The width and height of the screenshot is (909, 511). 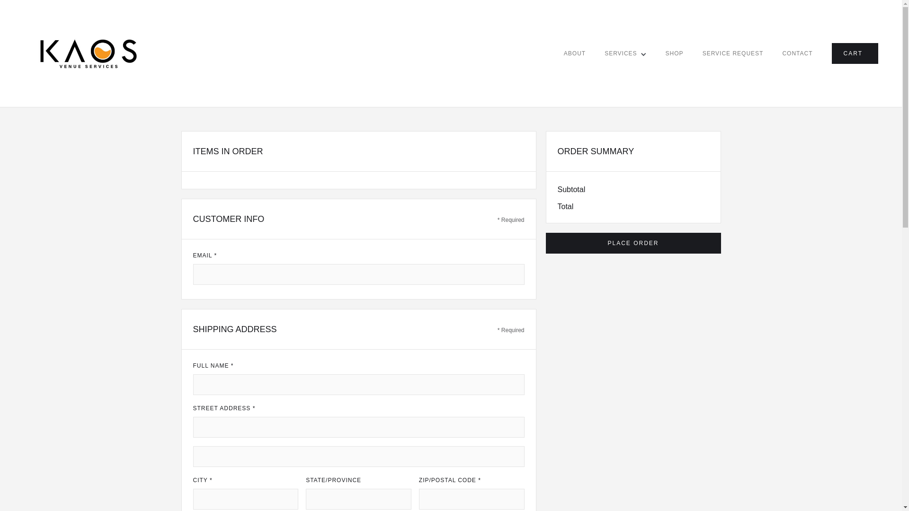 I want to click on PLACE ORDER, so click(x=633, y=243).